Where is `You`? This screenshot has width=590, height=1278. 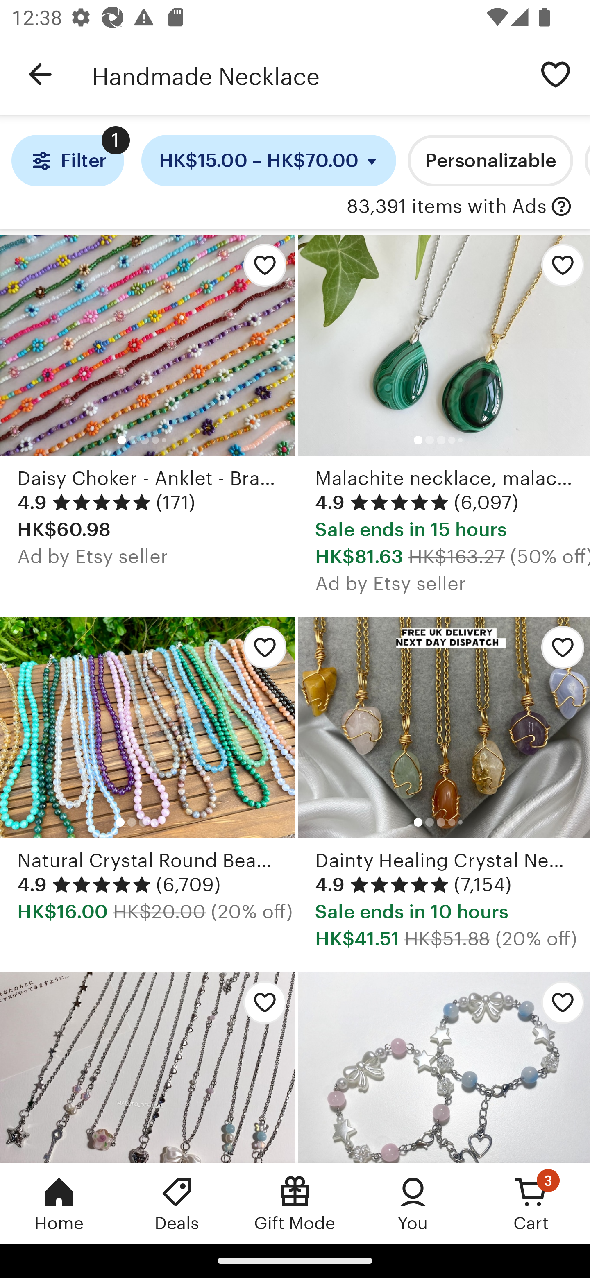
You is located at coordinates (413, 1203).